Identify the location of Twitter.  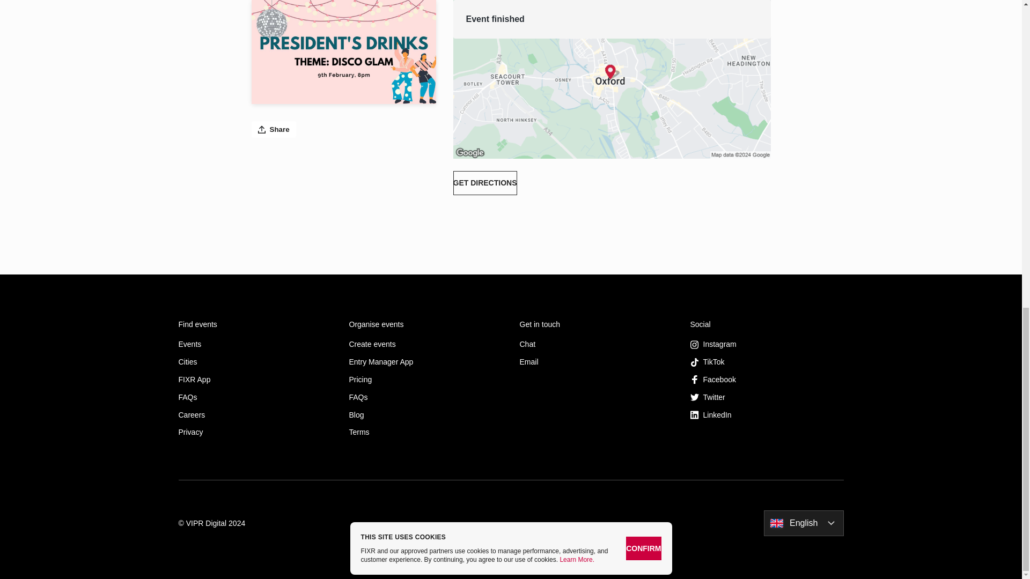
(767, 397).